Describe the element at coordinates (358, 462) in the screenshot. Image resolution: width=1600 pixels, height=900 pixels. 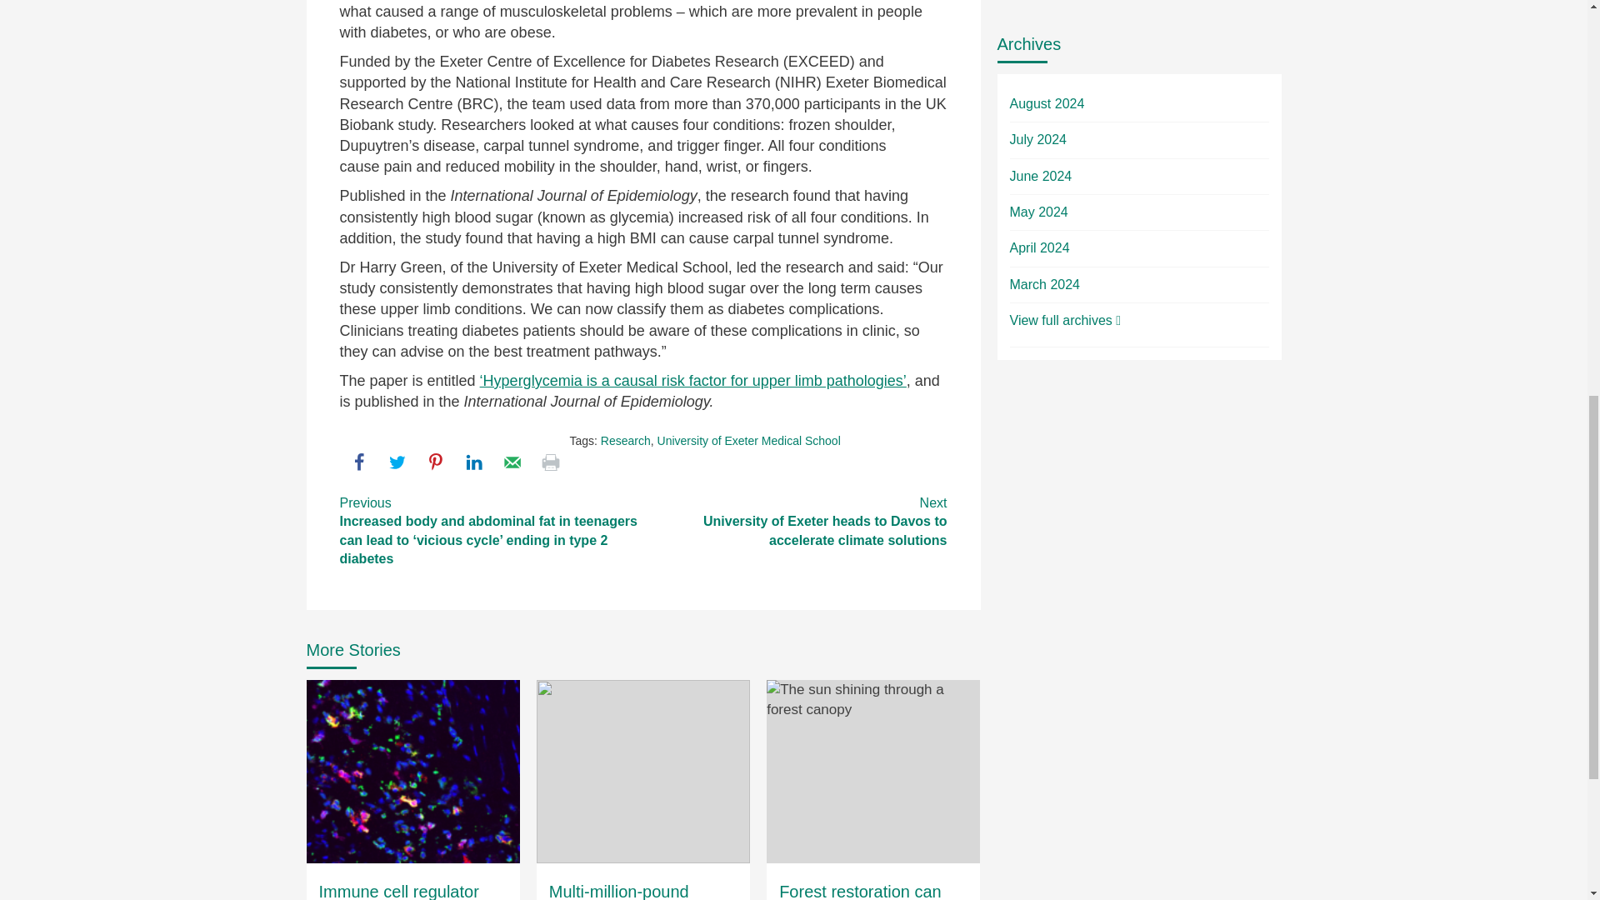
I see `Share on Facebook` at that location.